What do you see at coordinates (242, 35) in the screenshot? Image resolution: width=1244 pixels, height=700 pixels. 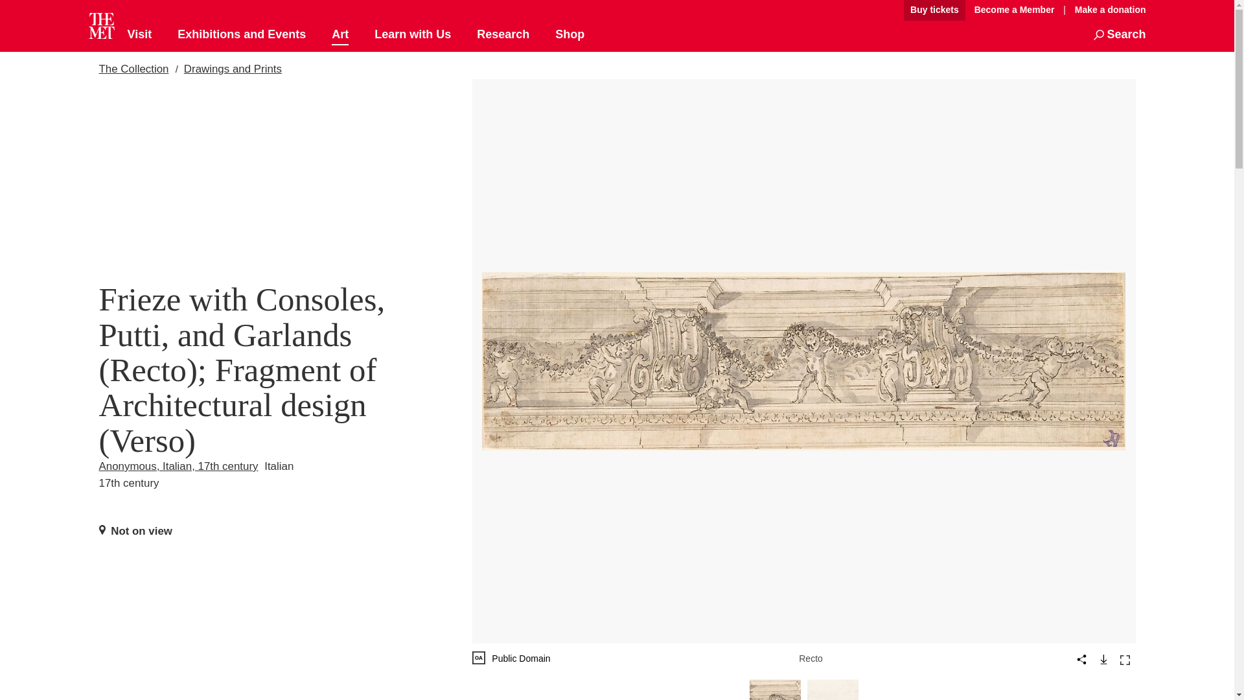 I see `Exhibitions and Events` at bounding box center [242, 35].